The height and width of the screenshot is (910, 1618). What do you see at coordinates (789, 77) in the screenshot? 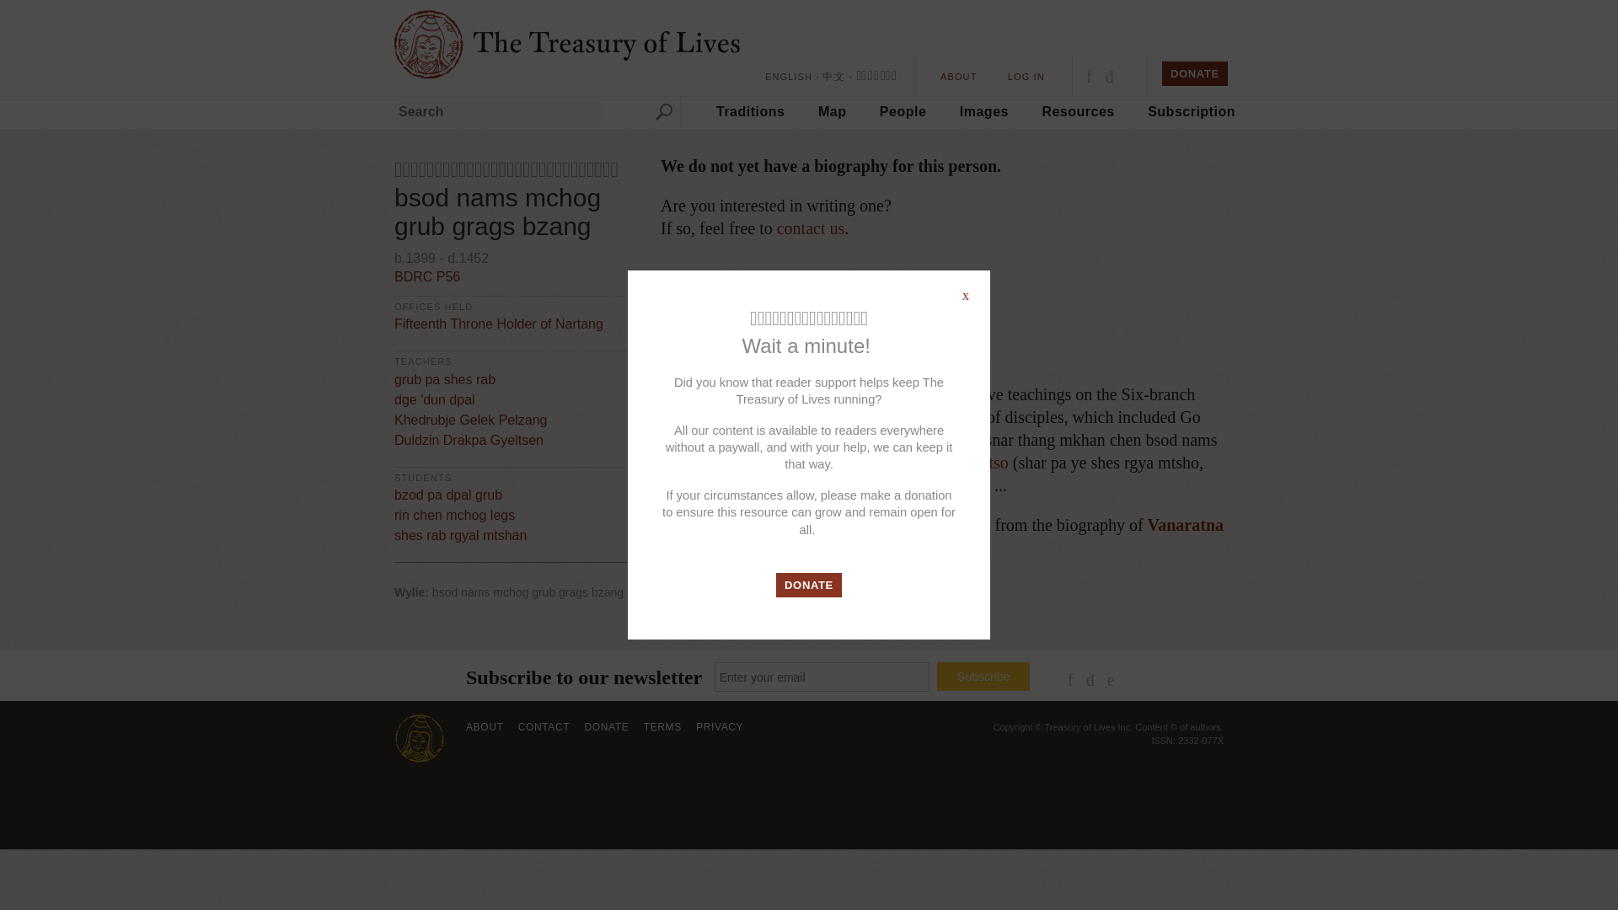
I see `ENGLISH` at bounding box center [789, 77].